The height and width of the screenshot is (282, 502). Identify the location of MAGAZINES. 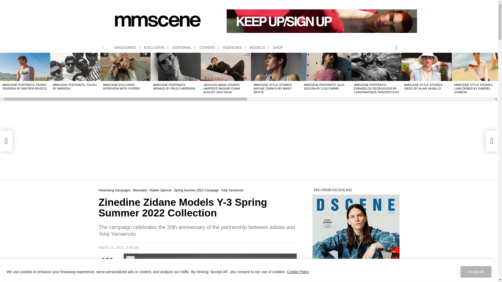
(126, 48).